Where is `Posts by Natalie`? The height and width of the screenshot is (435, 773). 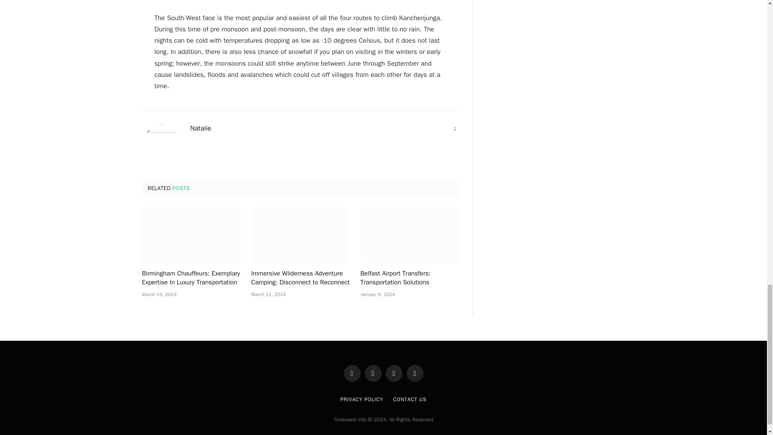
Posts by Natalie is located at coordinates (200, 128).